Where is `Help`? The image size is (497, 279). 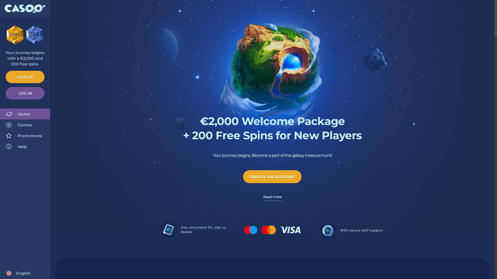 Help is located at coordinates (25, 146).